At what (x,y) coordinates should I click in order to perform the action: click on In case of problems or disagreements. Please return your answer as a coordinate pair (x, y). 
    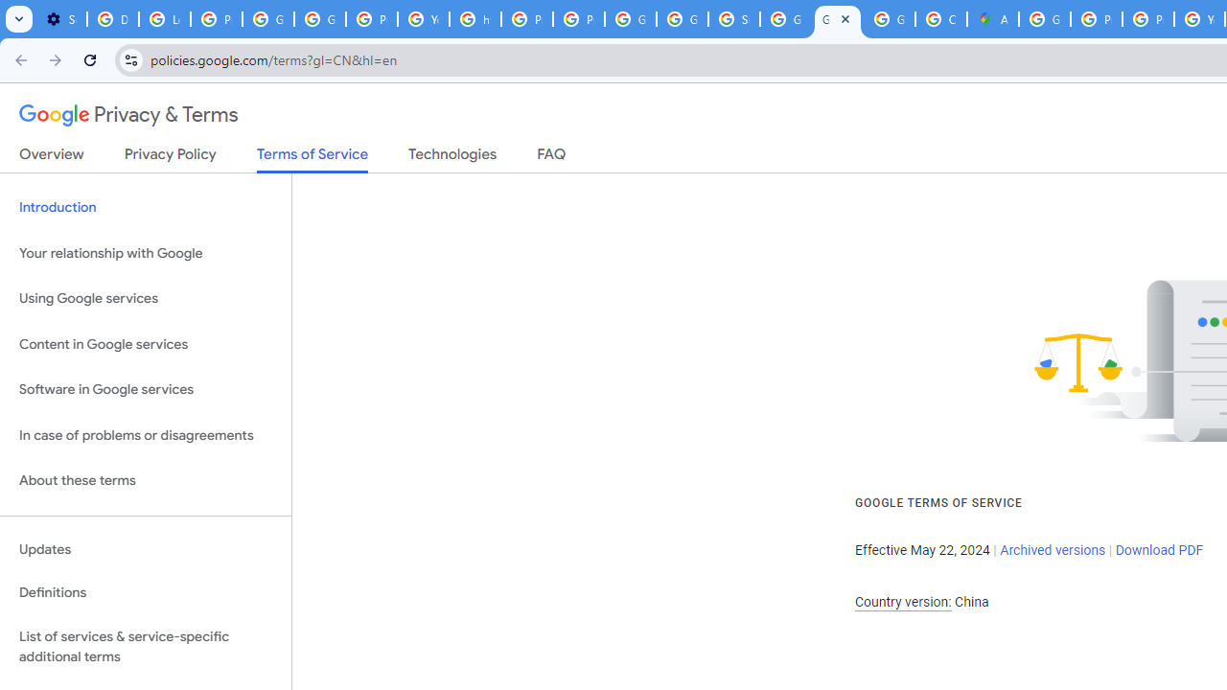
    Looking at the image, I should click on (146, 435).